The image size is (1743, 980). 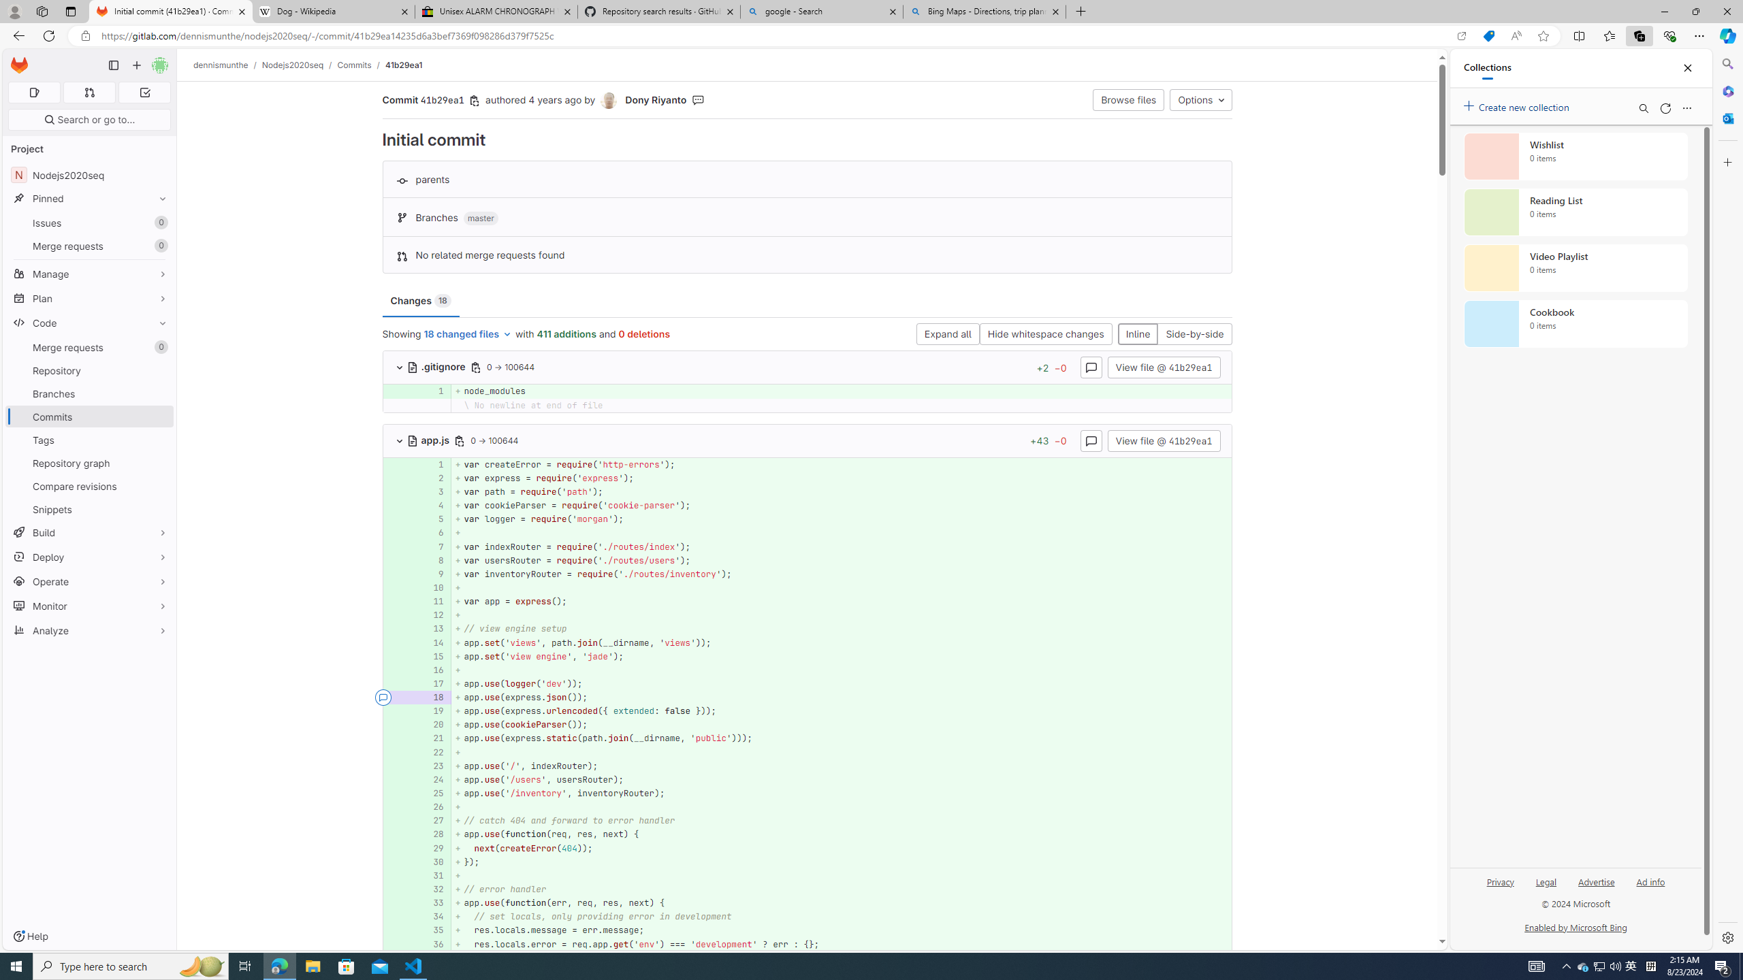 I want to click on AutomationID: 4a68969ef8e858229267b842dedf42ab5dde4d50_0_16, so click(x=807, y=670).